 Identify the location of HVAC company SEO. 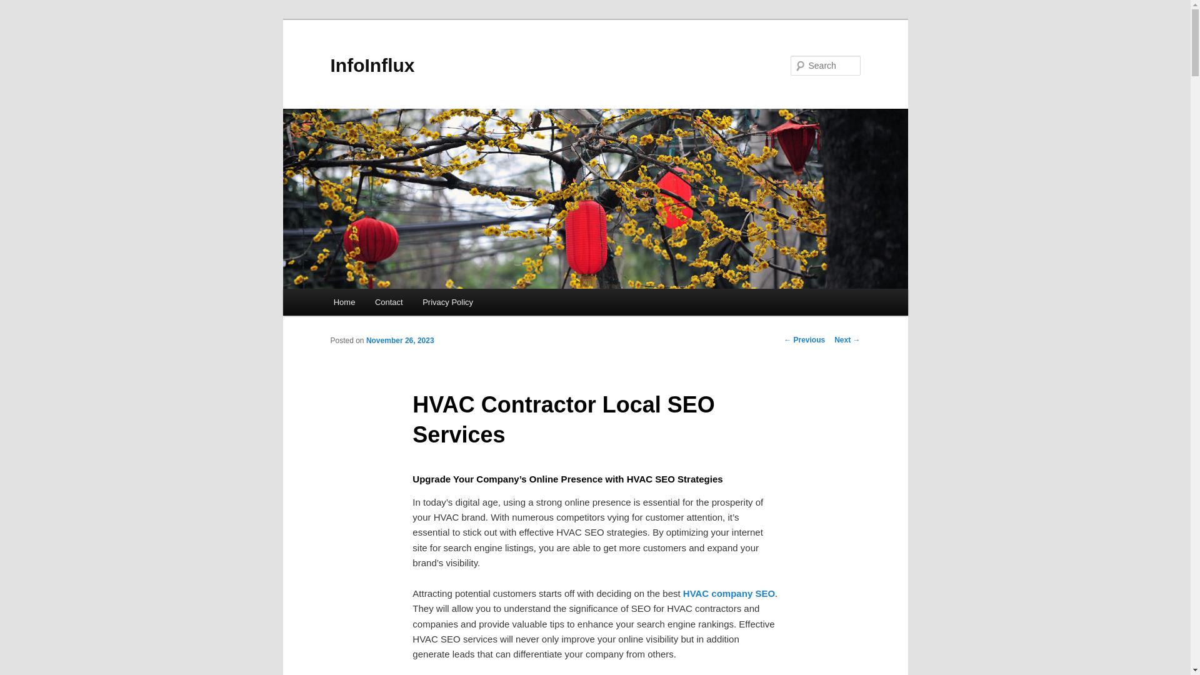
(729, 592).